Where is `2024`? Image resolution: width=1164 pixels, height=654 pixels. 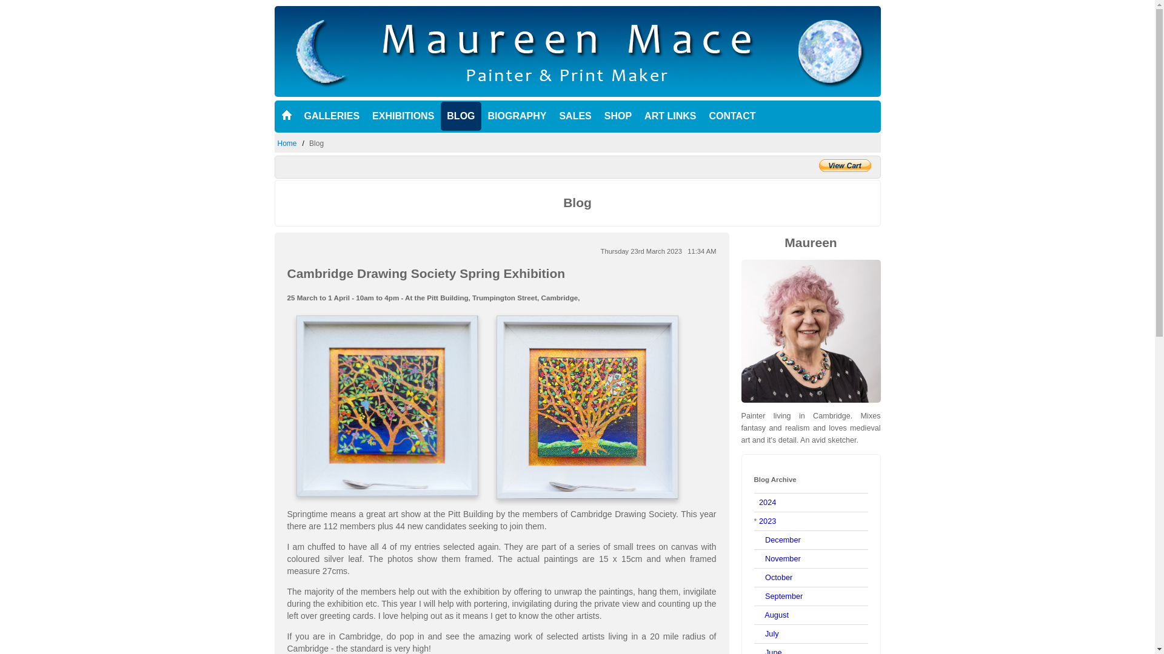
2024 is located at coordinates (768, 502).